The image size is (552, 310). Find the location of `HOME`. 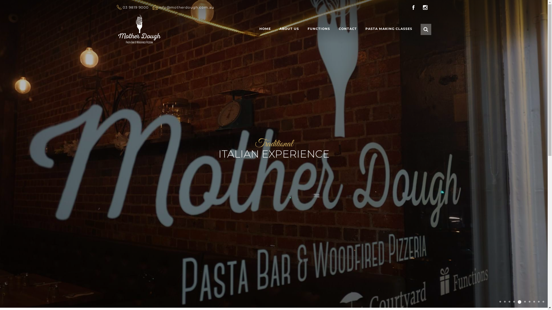

HOME is located at coordinates (265, 29).